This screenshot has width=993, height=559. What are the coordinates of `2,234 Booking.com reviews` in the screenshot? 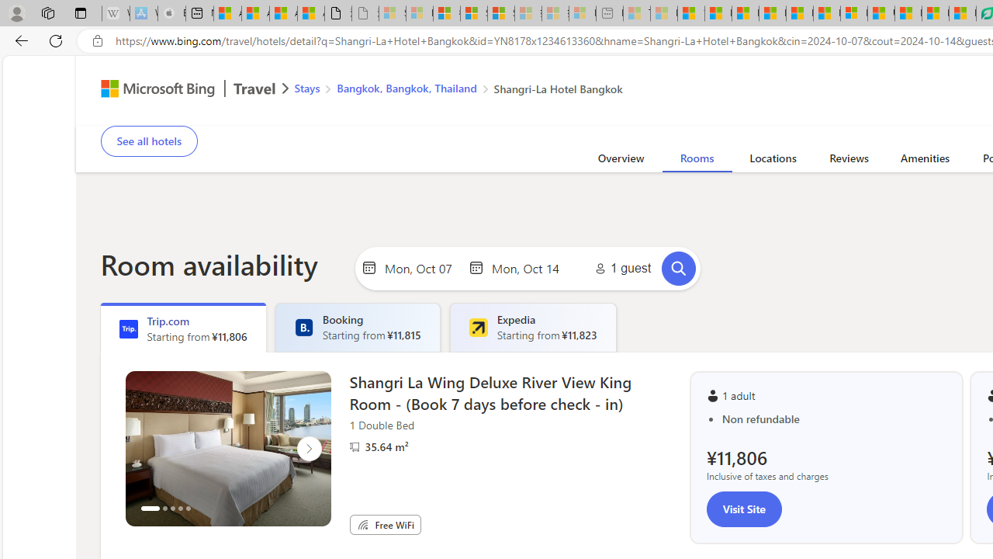 It's located at (216, 99).